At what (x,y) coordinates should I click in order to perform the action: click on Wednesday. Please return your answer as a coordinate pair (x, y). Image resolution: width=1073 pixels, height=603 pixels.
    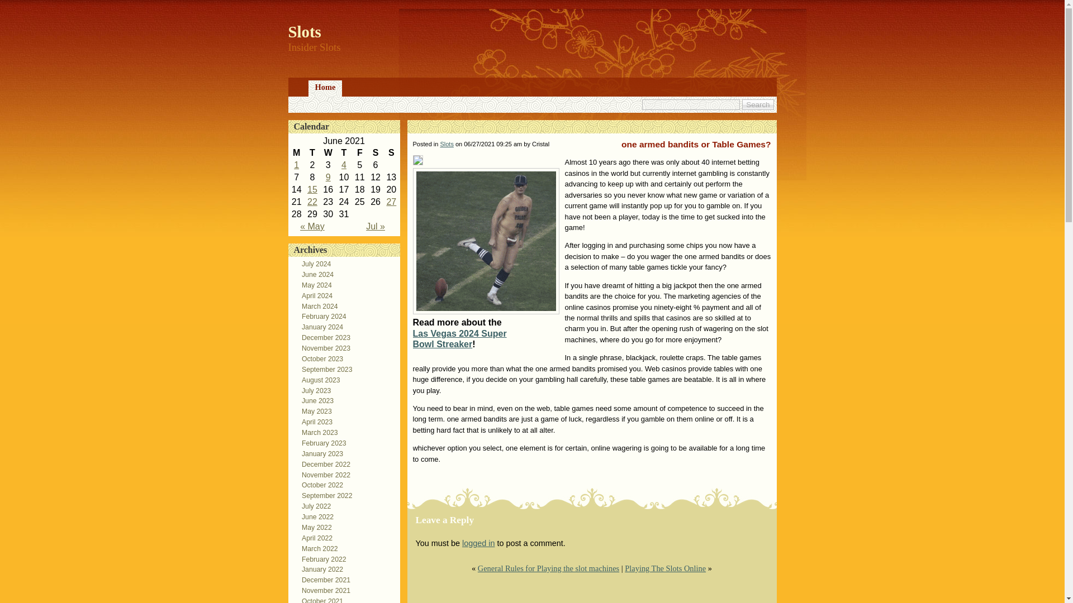
    Looking at the image, I should click on (327, 153).